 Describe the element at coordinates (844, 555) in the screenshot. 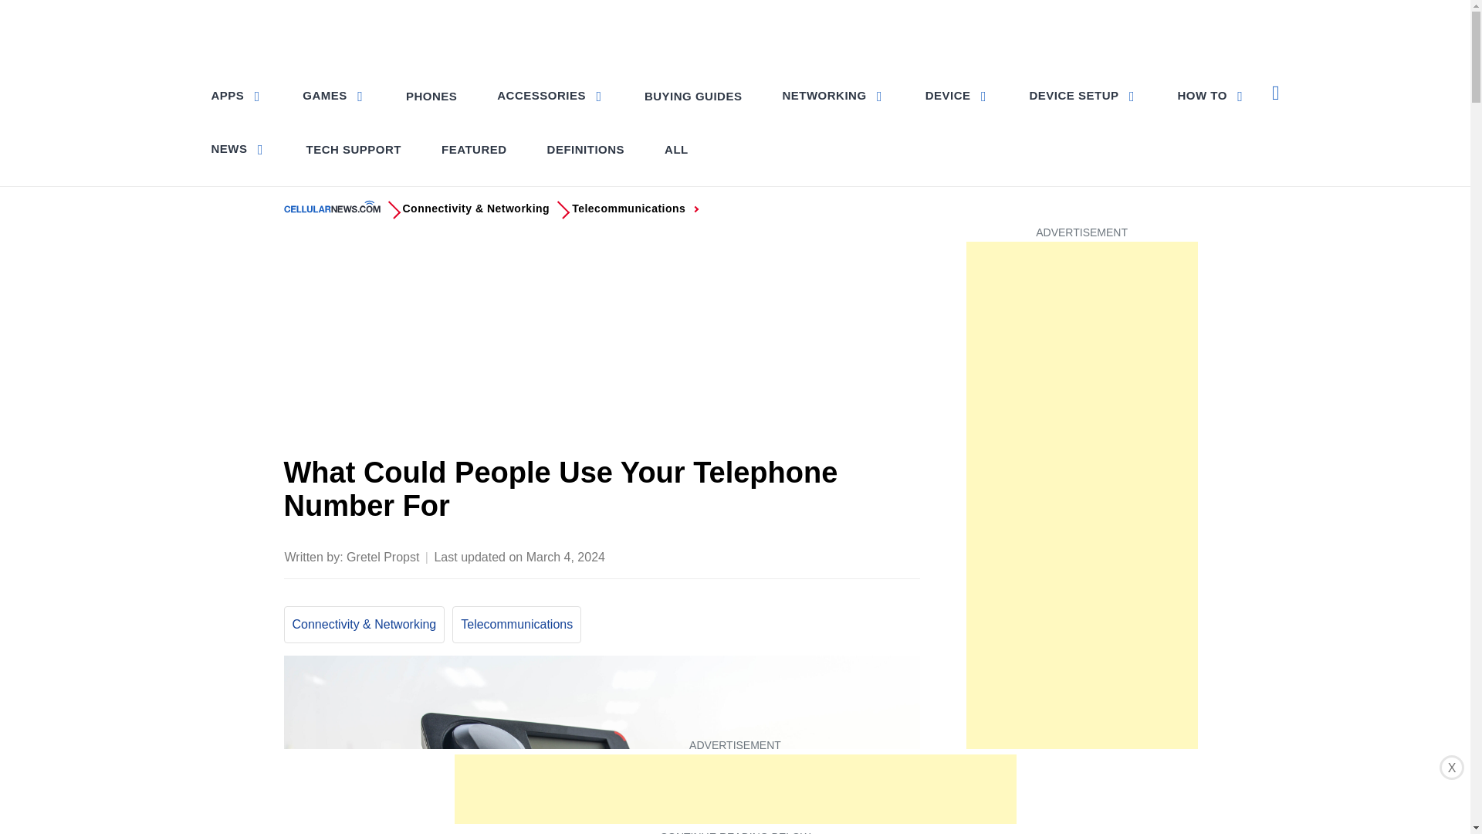

I see `Share on Whatsapp` at that location.